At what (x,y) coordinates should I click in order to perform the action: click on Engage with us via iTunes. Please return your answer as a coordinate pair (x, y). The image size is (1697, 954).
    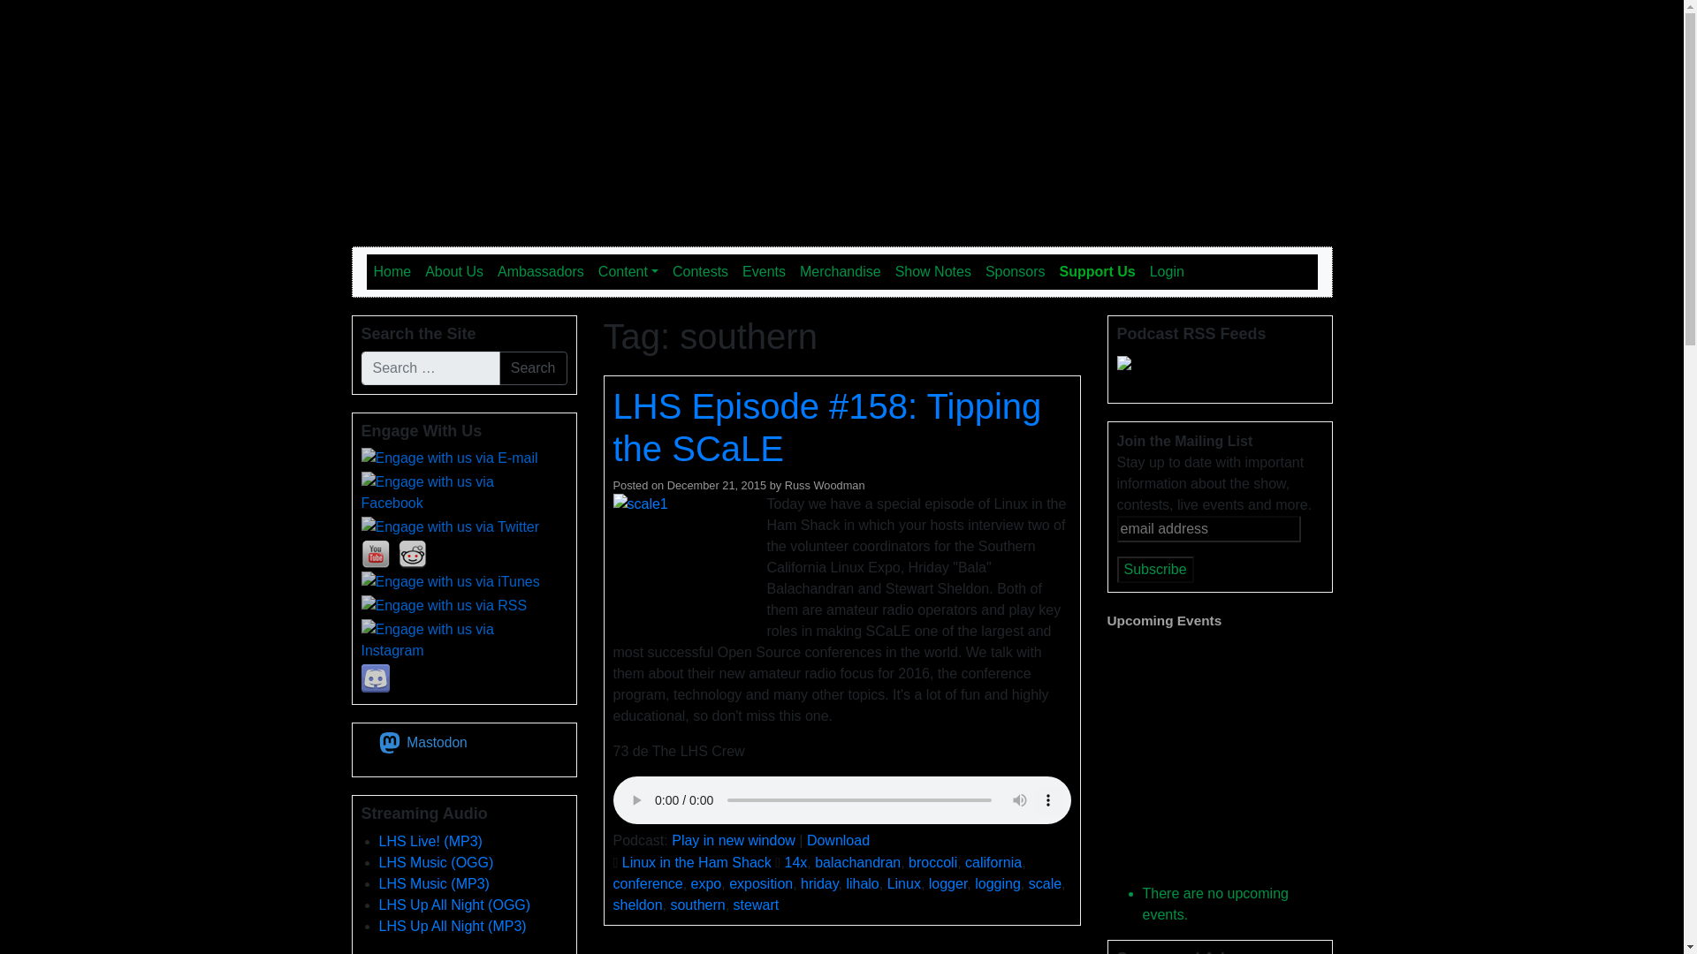
    Looking at the image, I should click on (449, 581).